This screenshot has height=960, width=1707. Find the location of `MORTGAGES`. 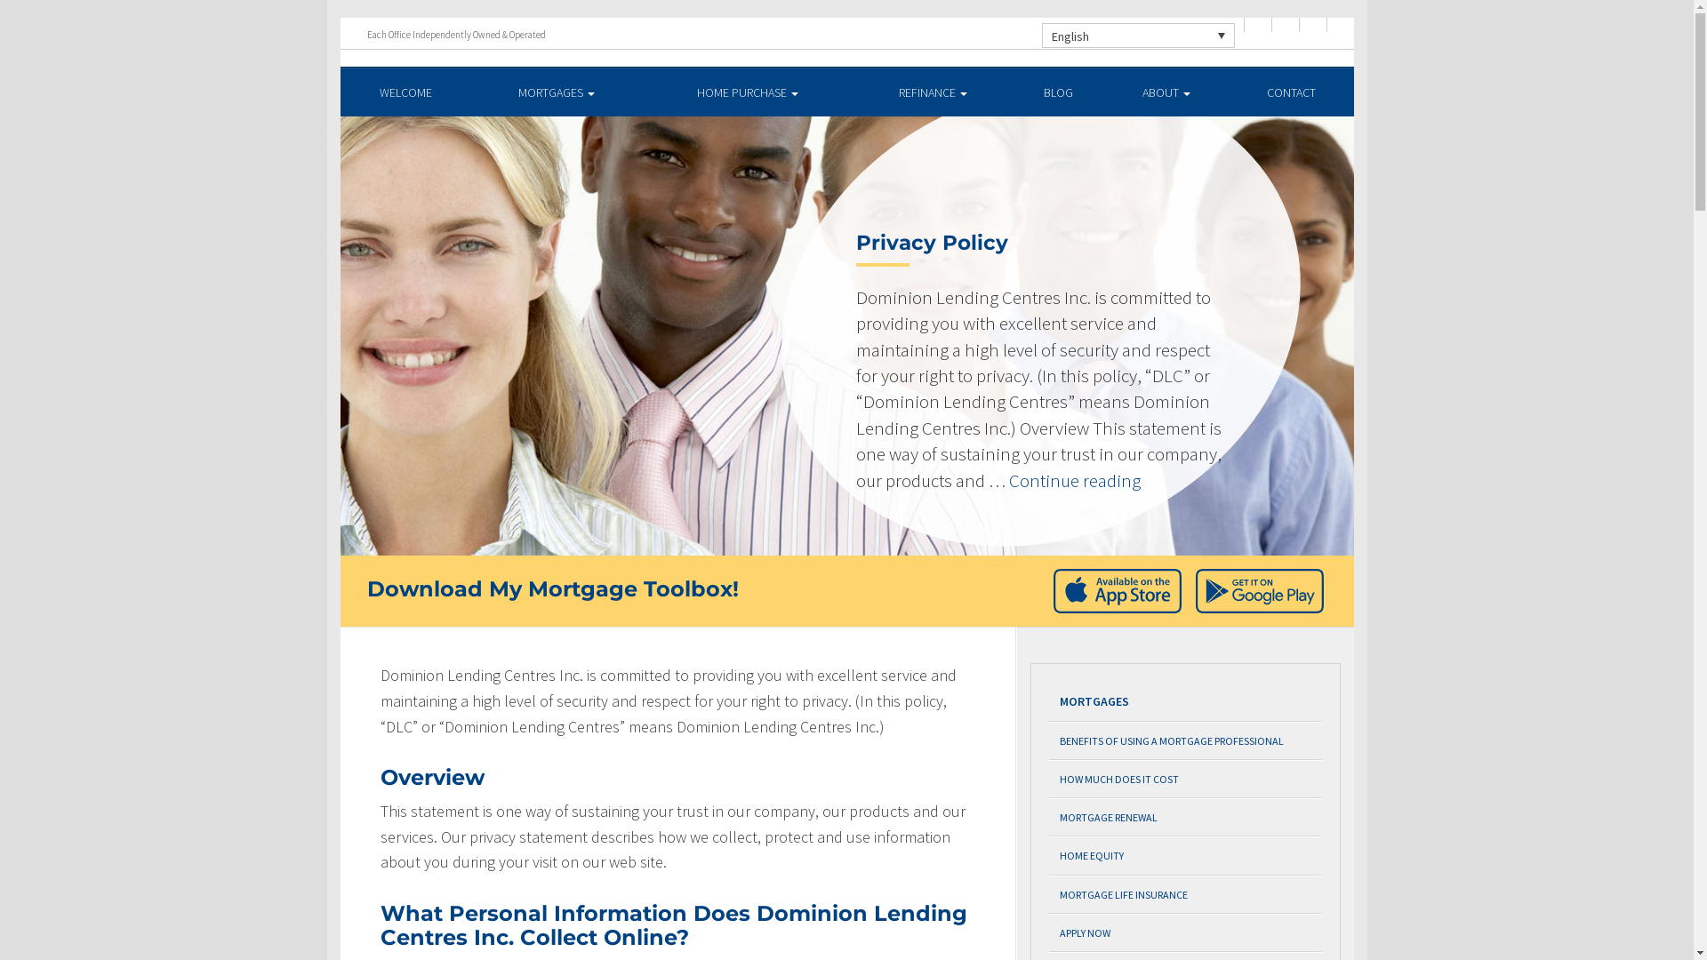

MORTGAGES is located at coordinates (557, 92).